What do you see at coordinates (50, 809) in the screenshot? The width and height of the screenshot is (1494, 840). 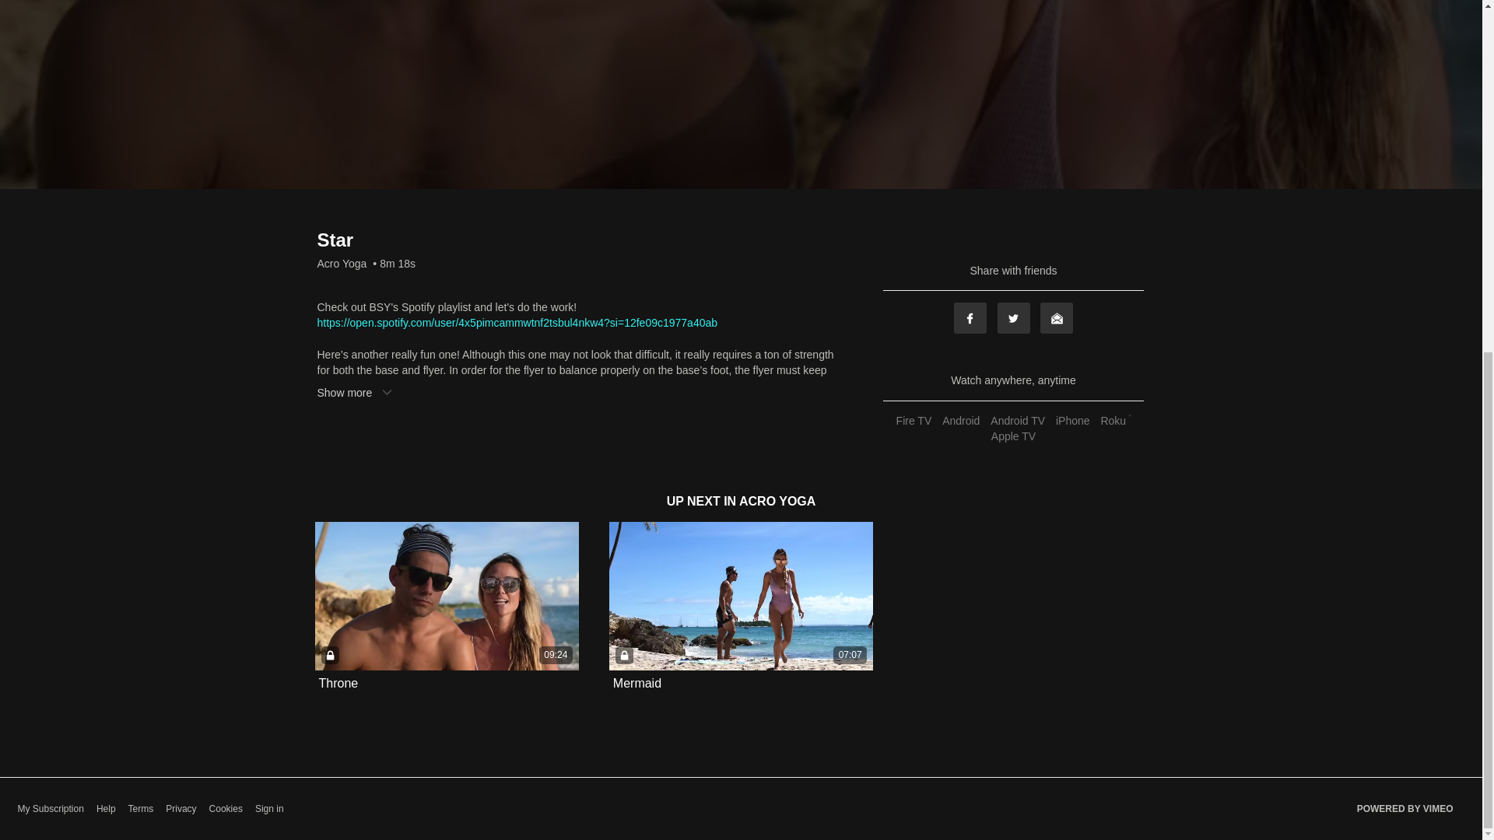 I see `My Subscription` at bounding box center [50, 809].